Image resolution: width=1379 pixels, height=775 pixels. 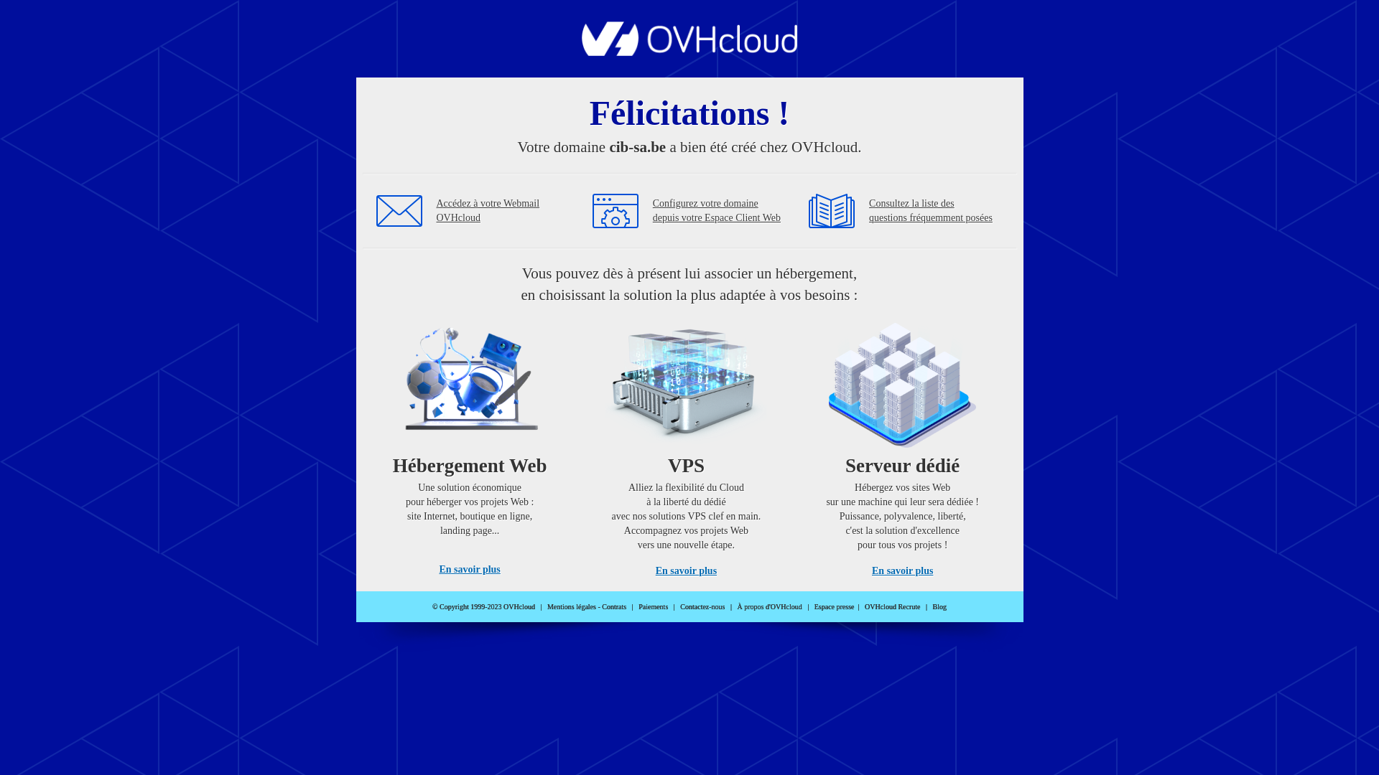 What do you see at coordinates (687, 445) in the screenshot?
I see `VPS` at bounding box center [687, 445].